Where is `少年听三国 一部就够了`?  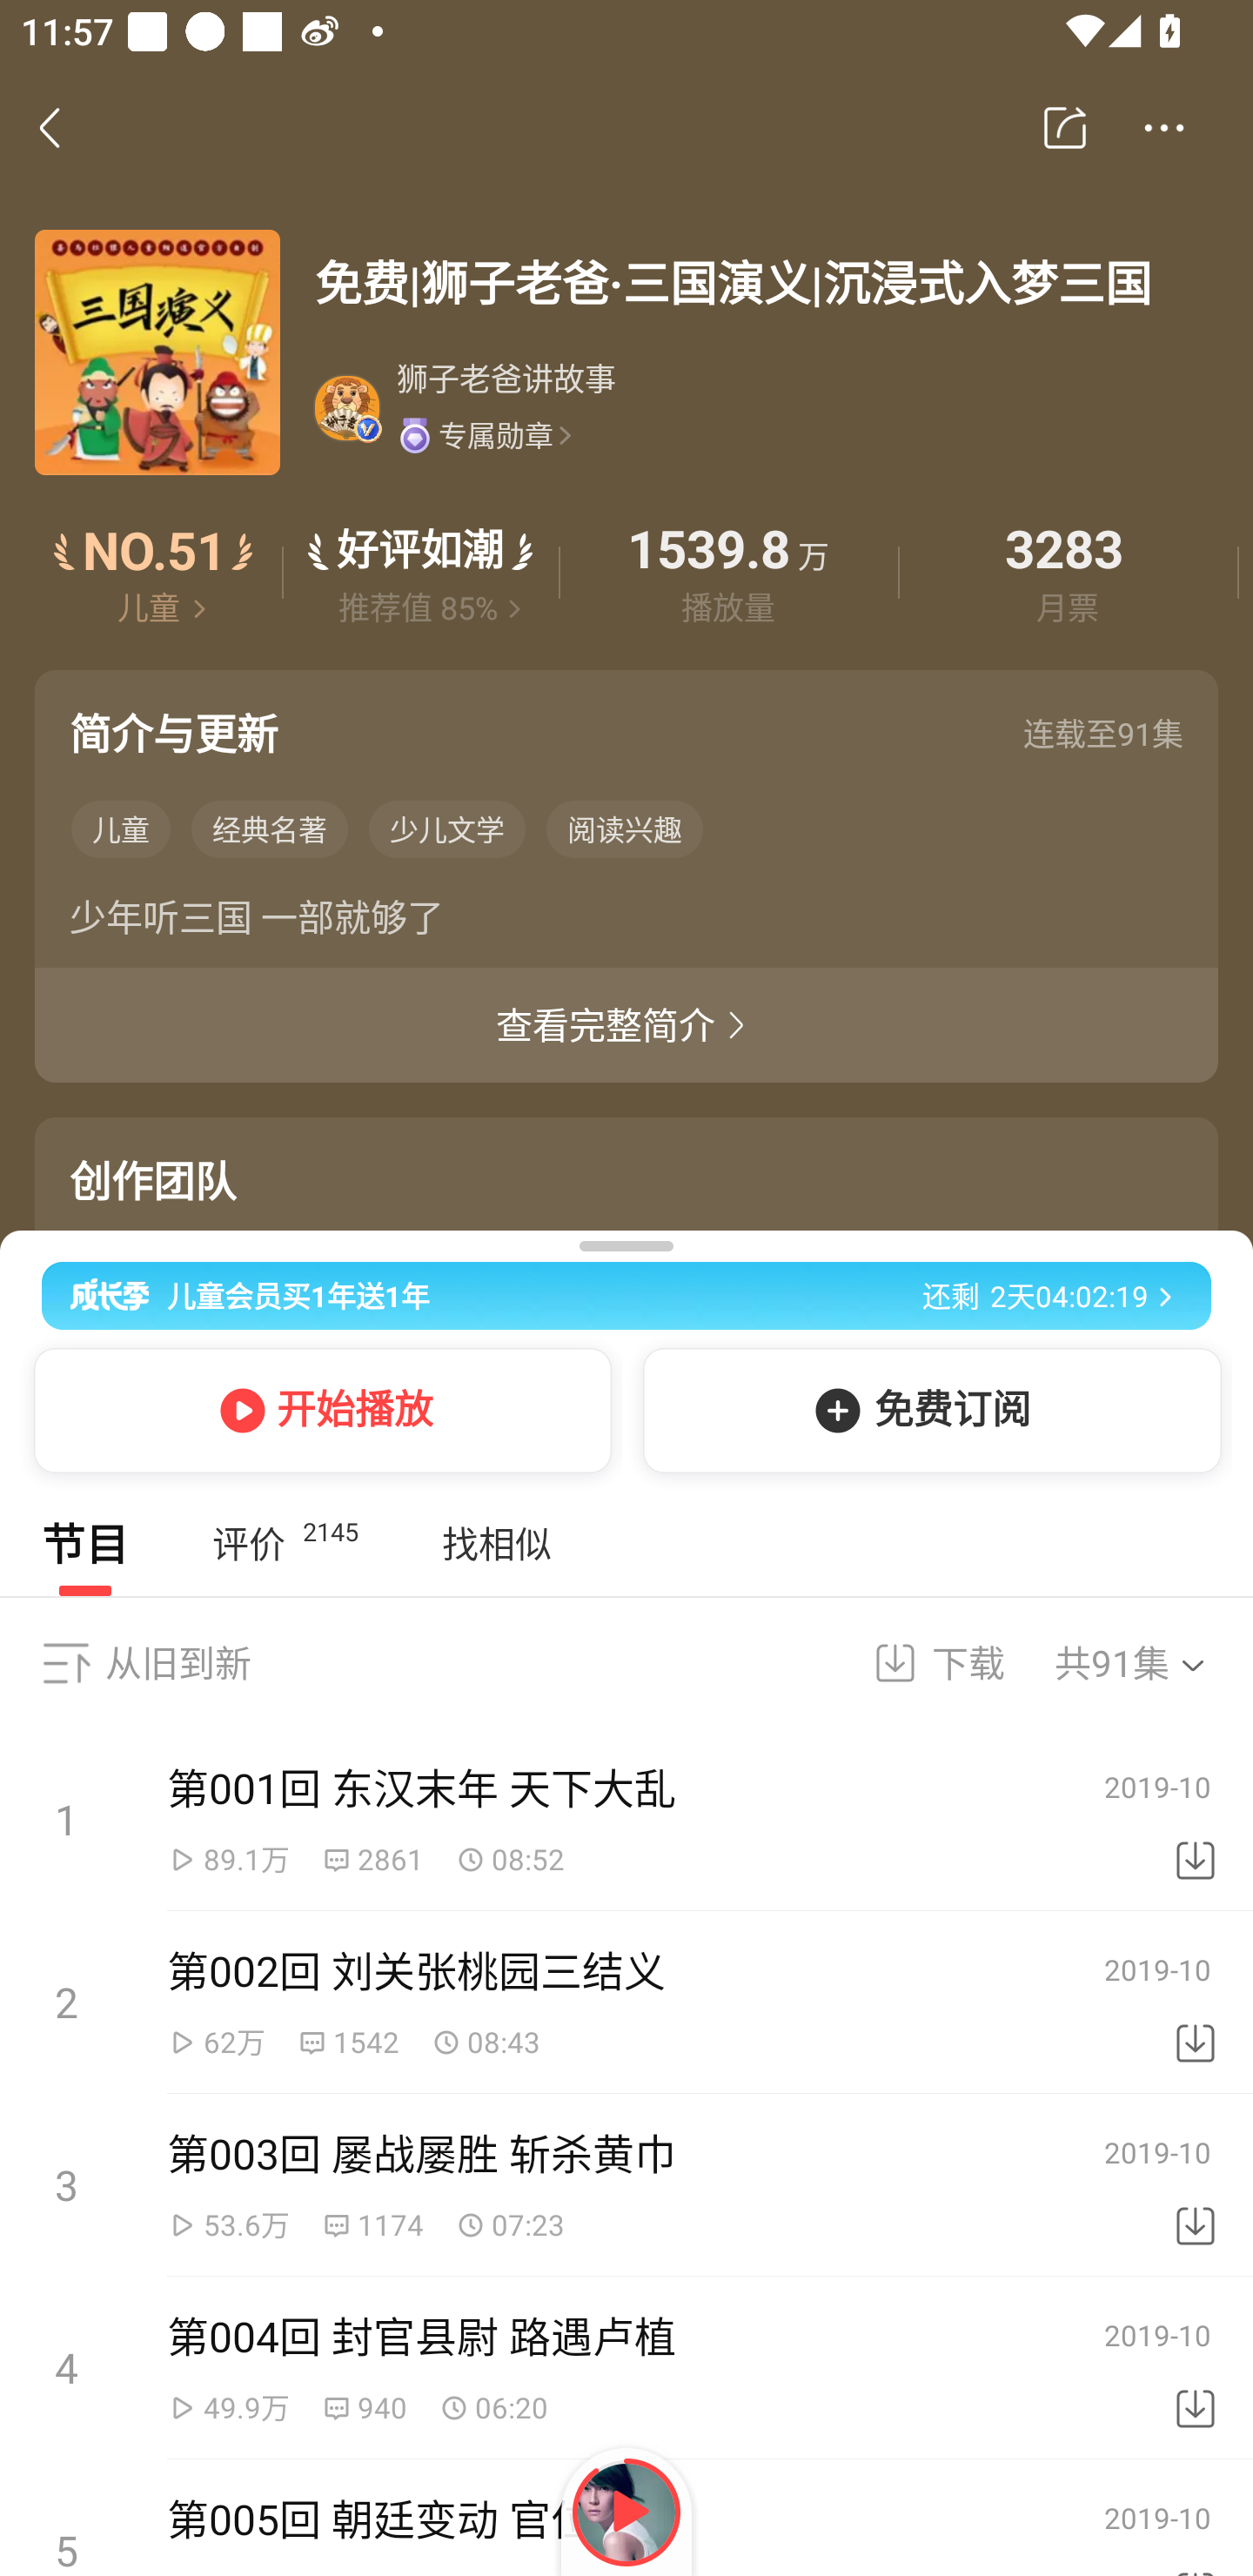
少年听三国 一部就够了 is located at coordinates (626, 922).